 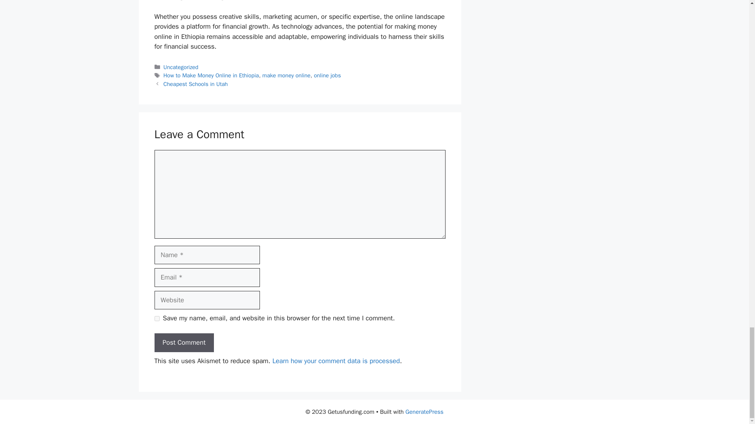 I want to click on GeneratePress, so click(x=425, y=412).